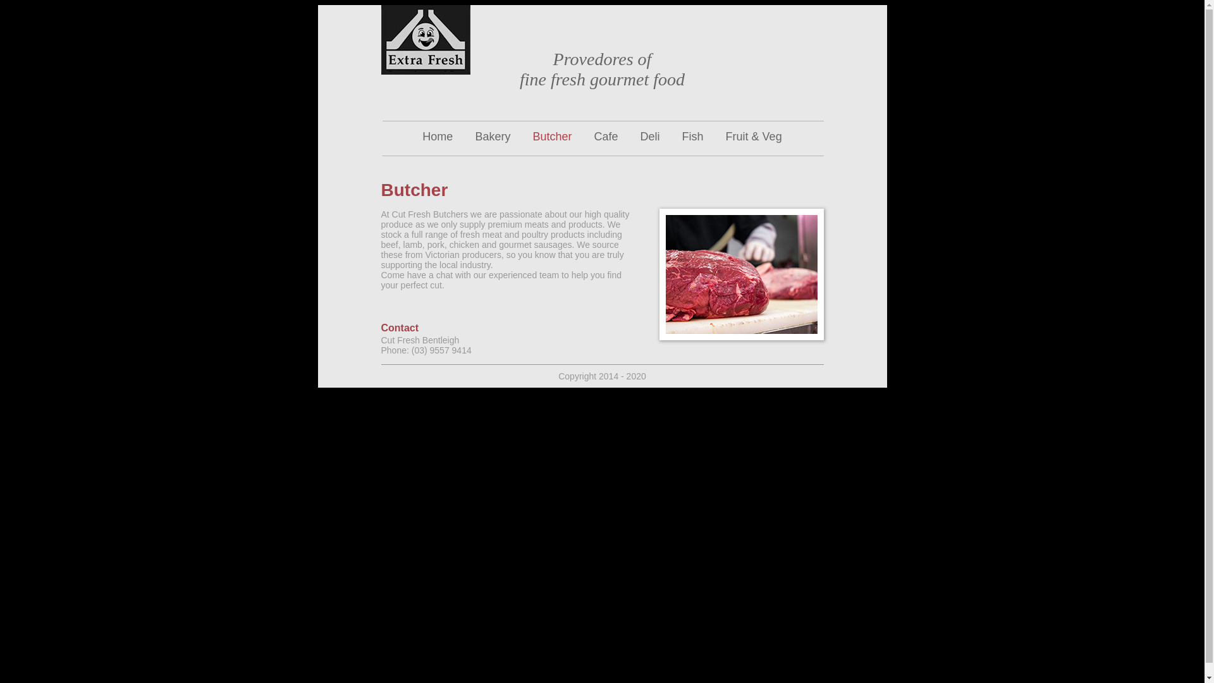  What do you see at coordinates (650, 137) in the screenshot?
I see `Deli` at bounding box center [650, 137].